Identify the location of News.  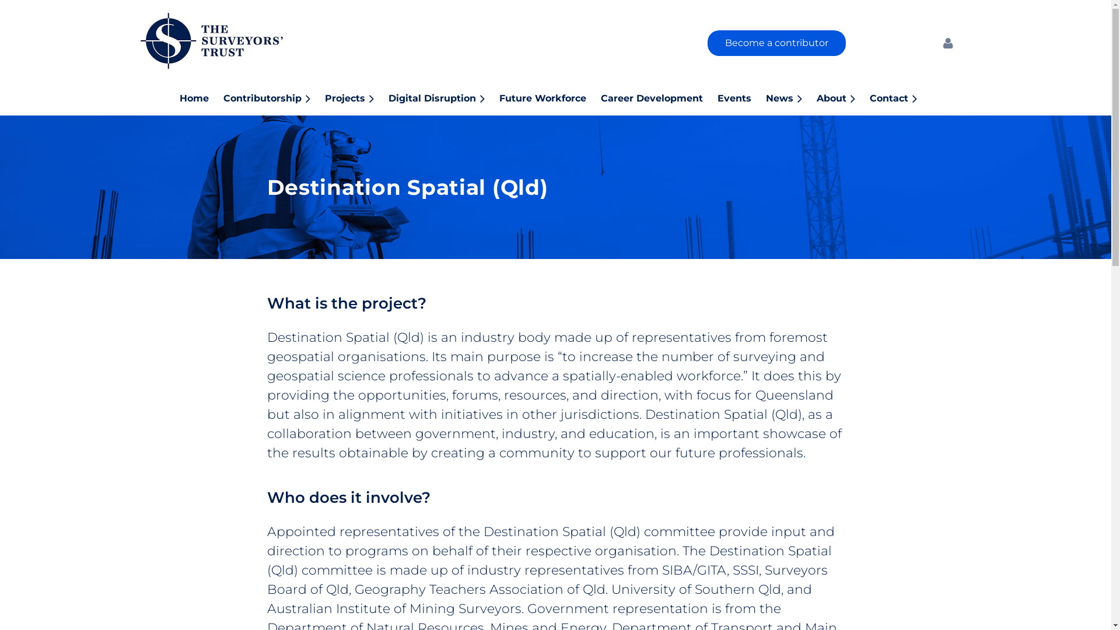
(791, 97).